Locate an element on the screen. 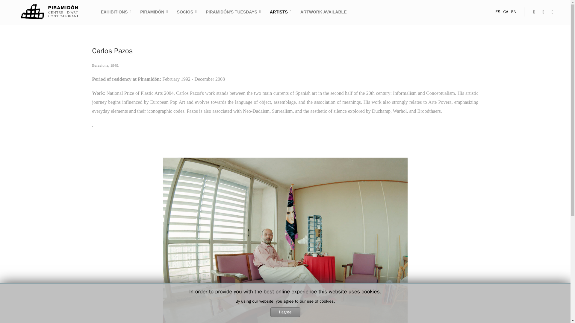 The width and height of the screenshot is (575, 323). CA is located at coordinates (506, 12).